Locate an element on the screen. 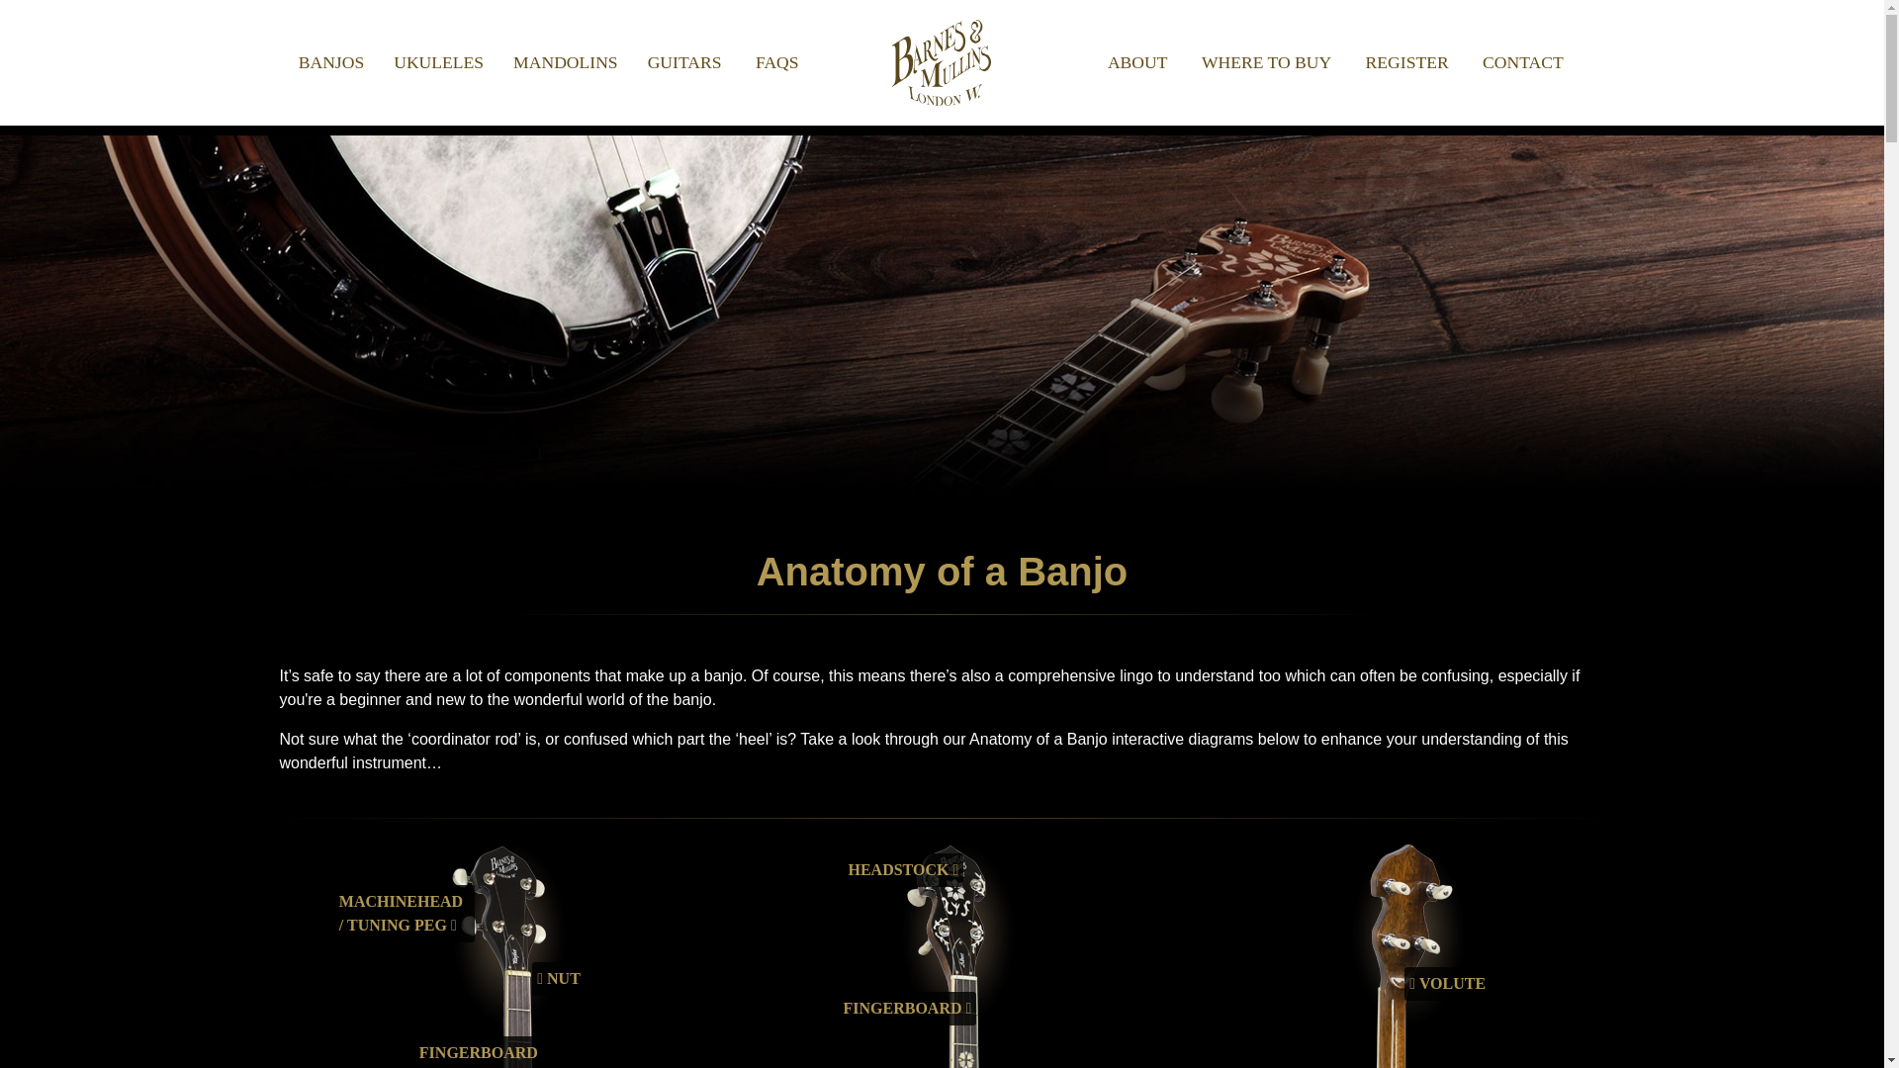  Register is located at coordinates (1406, 62).